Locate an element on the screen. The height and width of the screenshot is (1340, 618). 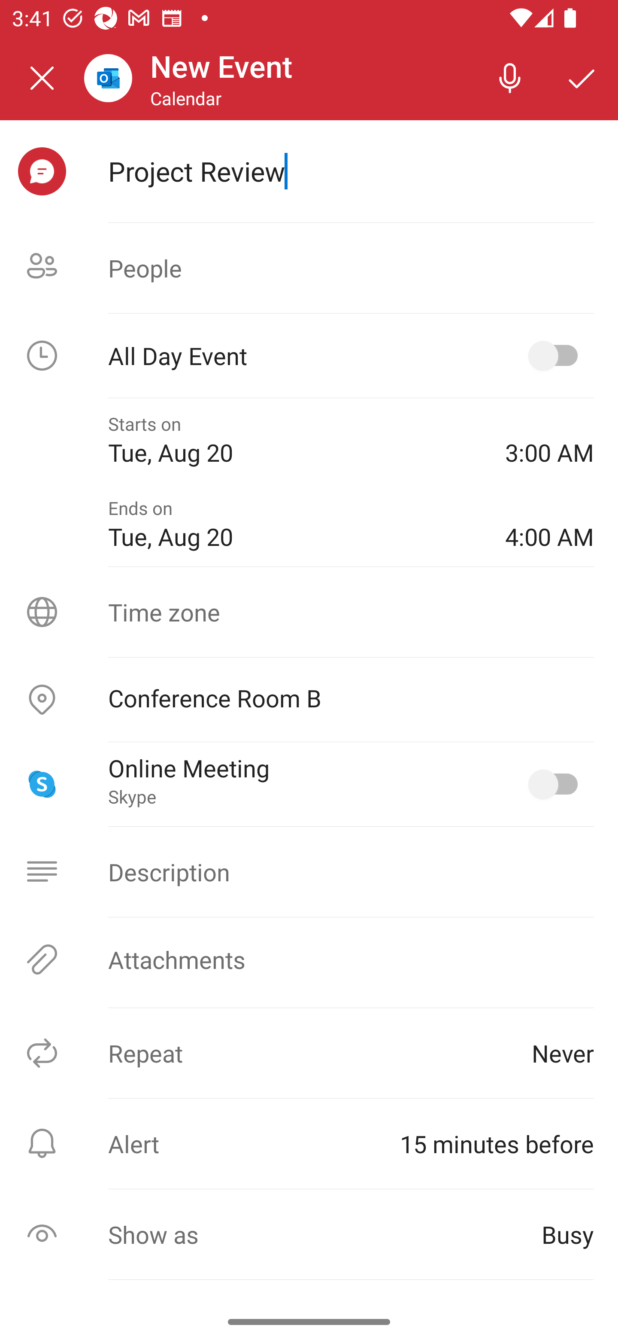
Repeat Never is located at coordinates (309, 1053).